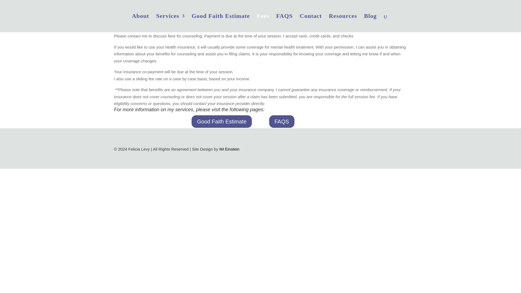 The image size is (521, 293). I want to click on FAQS, so click(282, 121).